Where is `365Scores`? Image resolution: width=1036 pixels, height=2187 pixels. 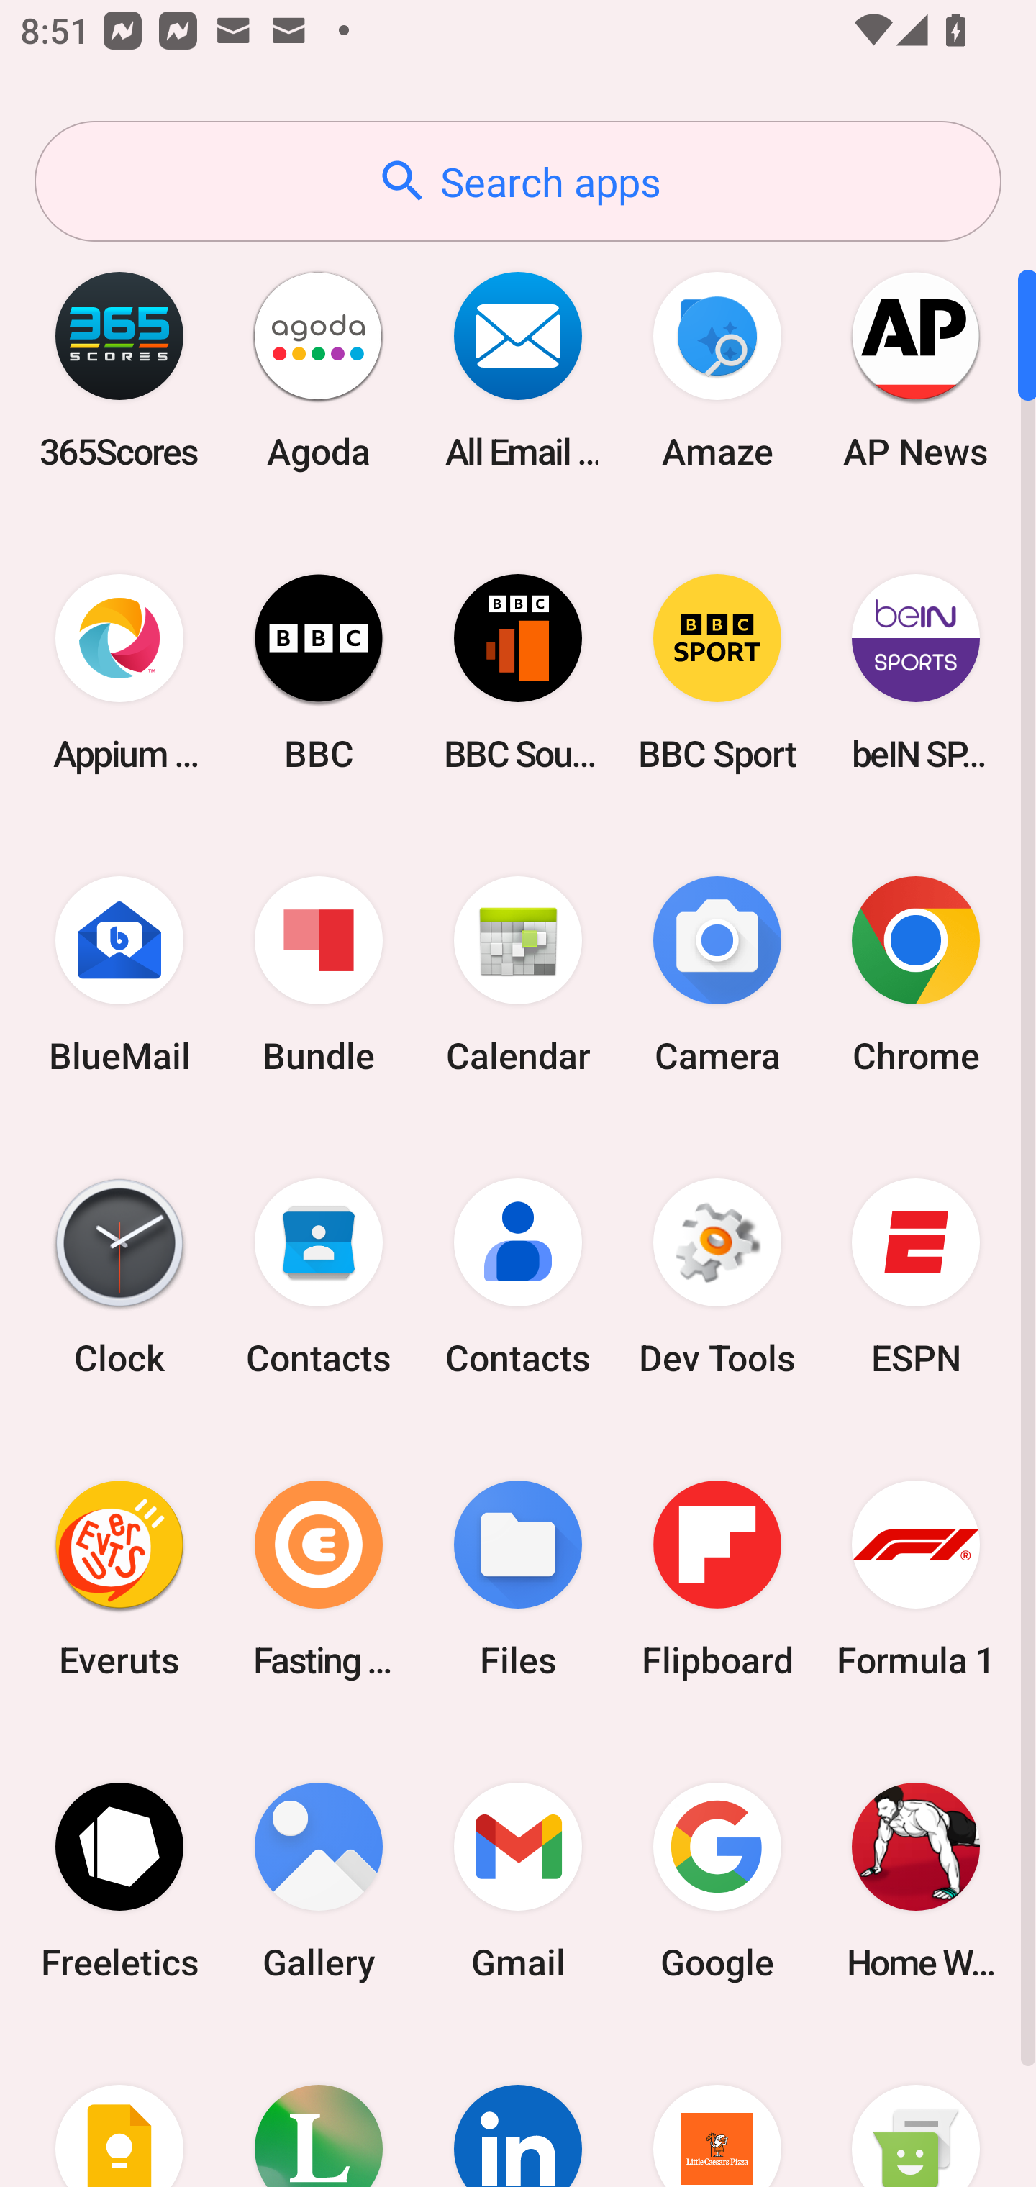
365Scores is located at coordinates (119, 370).